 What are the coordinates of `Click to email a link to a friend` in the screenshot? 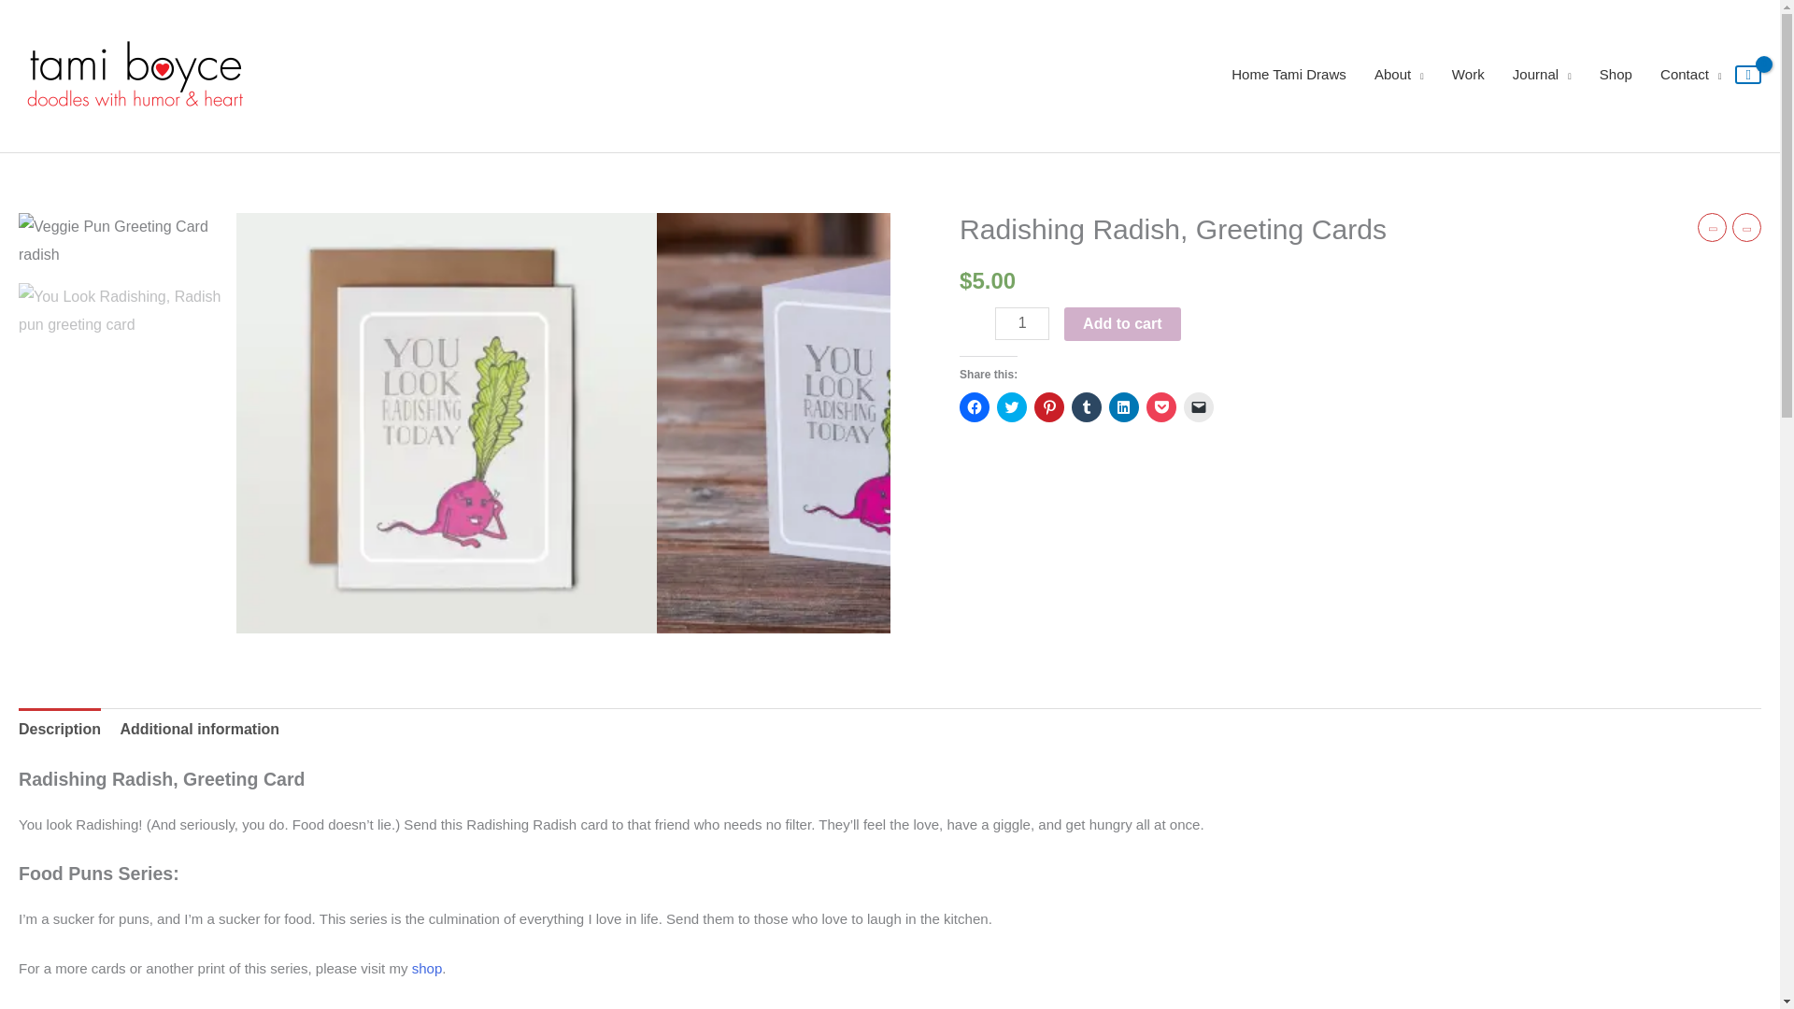 It's located at (1199, 407).